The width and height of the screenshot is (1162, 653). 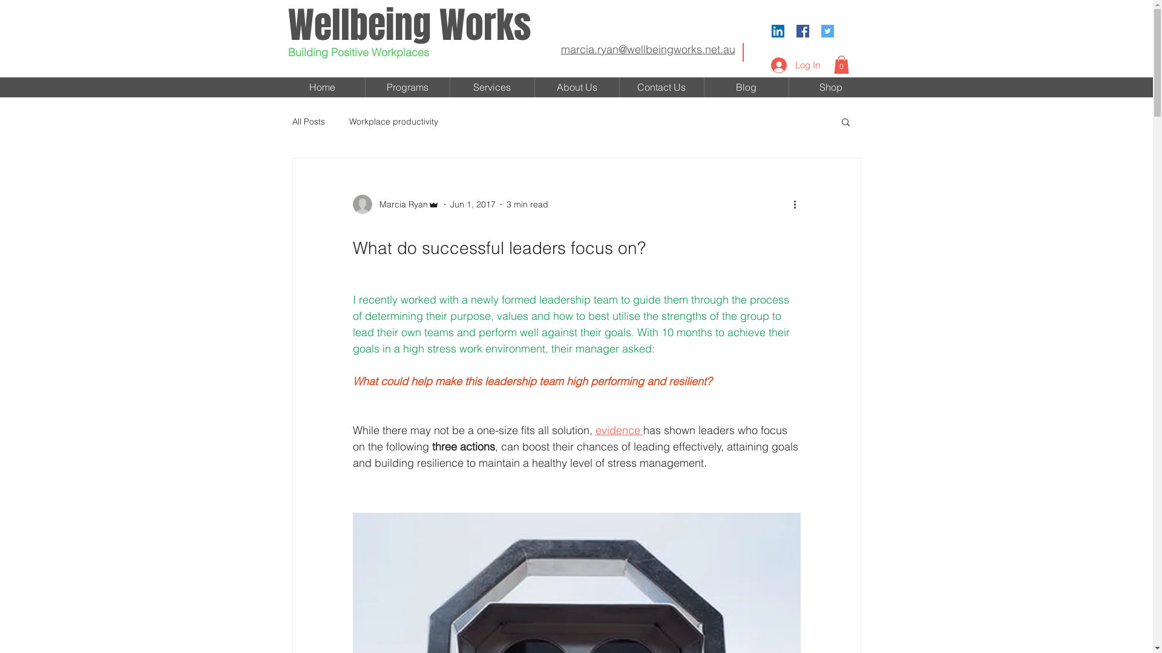 What do you see at coordinates (619, 430) in the screenshot?
I see `evidence ` at bounding box center [619, 430].